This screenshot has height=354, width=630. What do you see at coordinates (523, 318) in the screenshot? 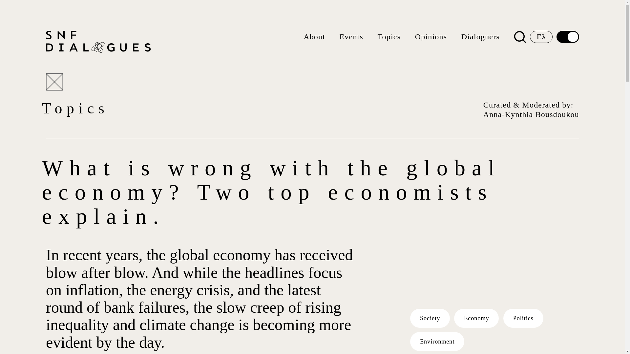
I see `Politics` at bounding box center [523, 318].